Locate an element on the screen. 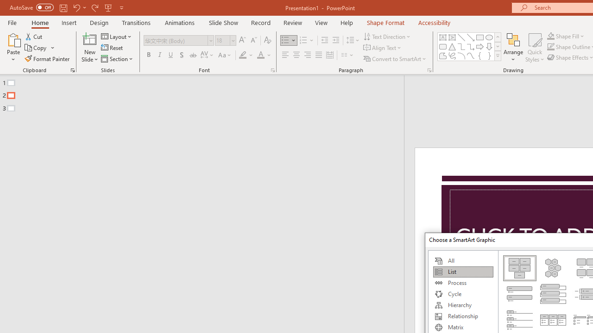 This screenshot has width=593, height=333. Copy is located at coordinates (36, 48).